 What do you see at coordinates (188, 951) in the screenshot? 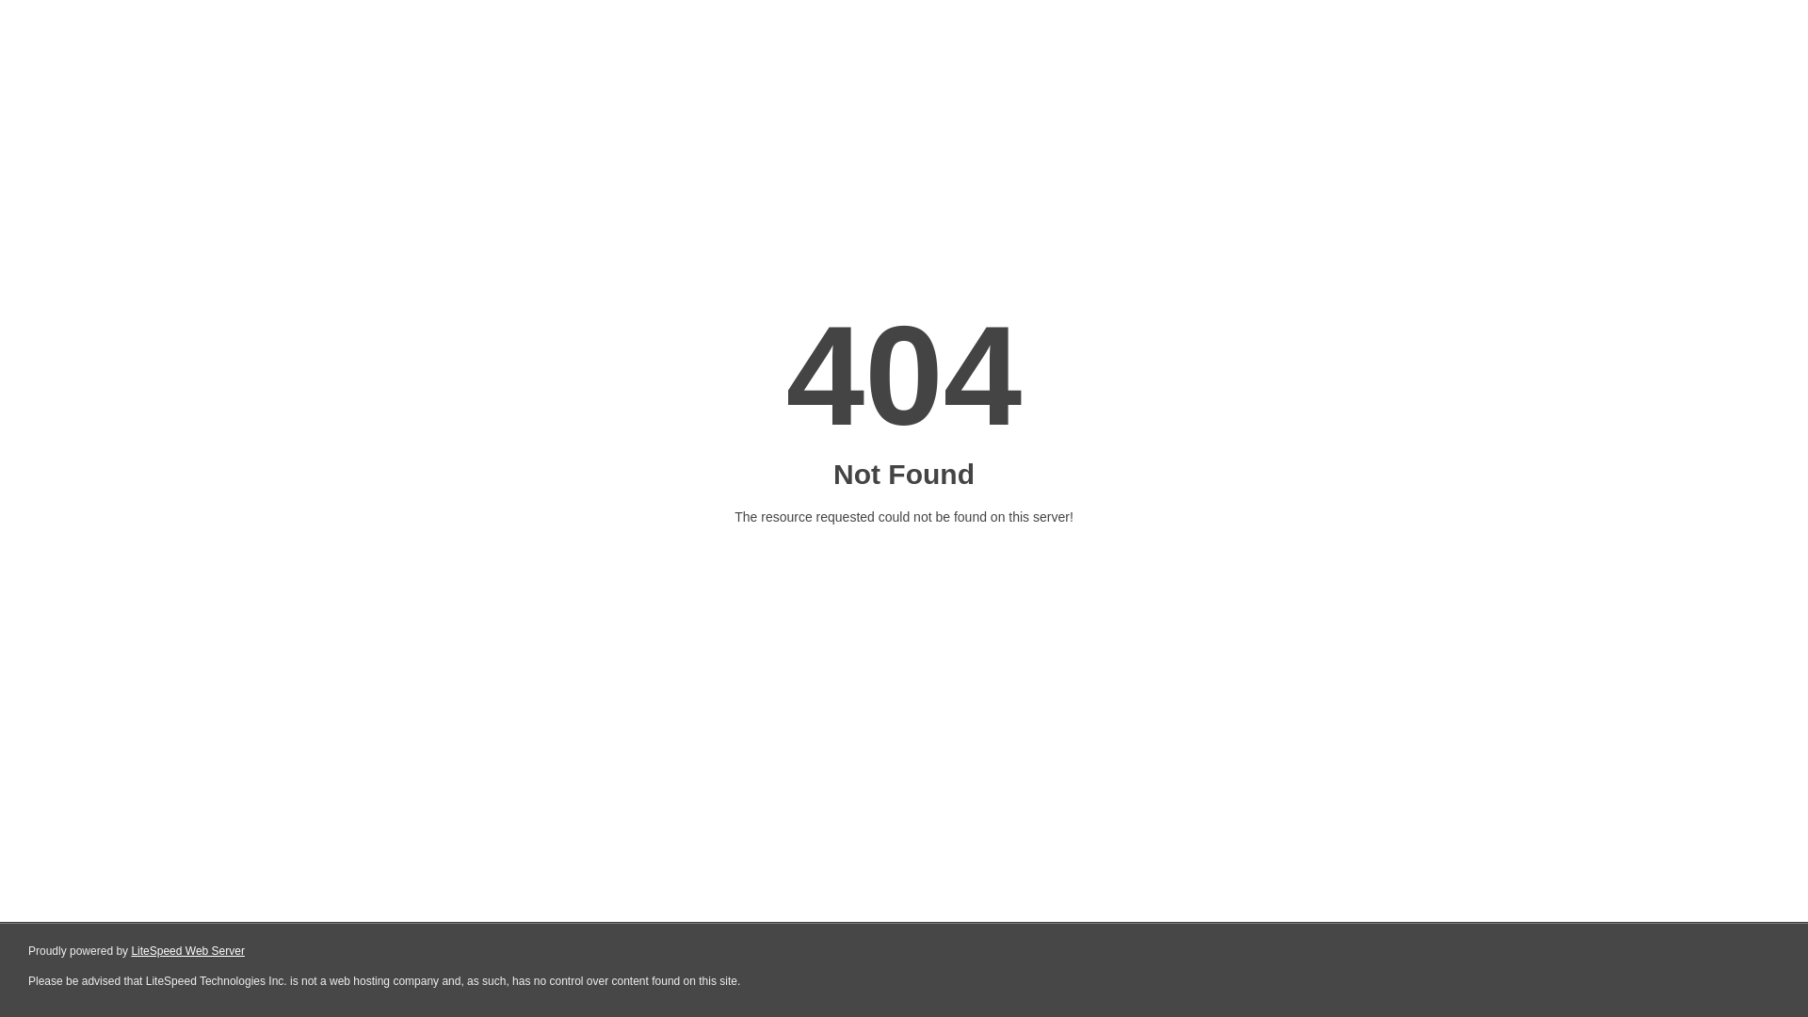
I see `LiteSpeed Web Server` at bounding box center [188, 951].